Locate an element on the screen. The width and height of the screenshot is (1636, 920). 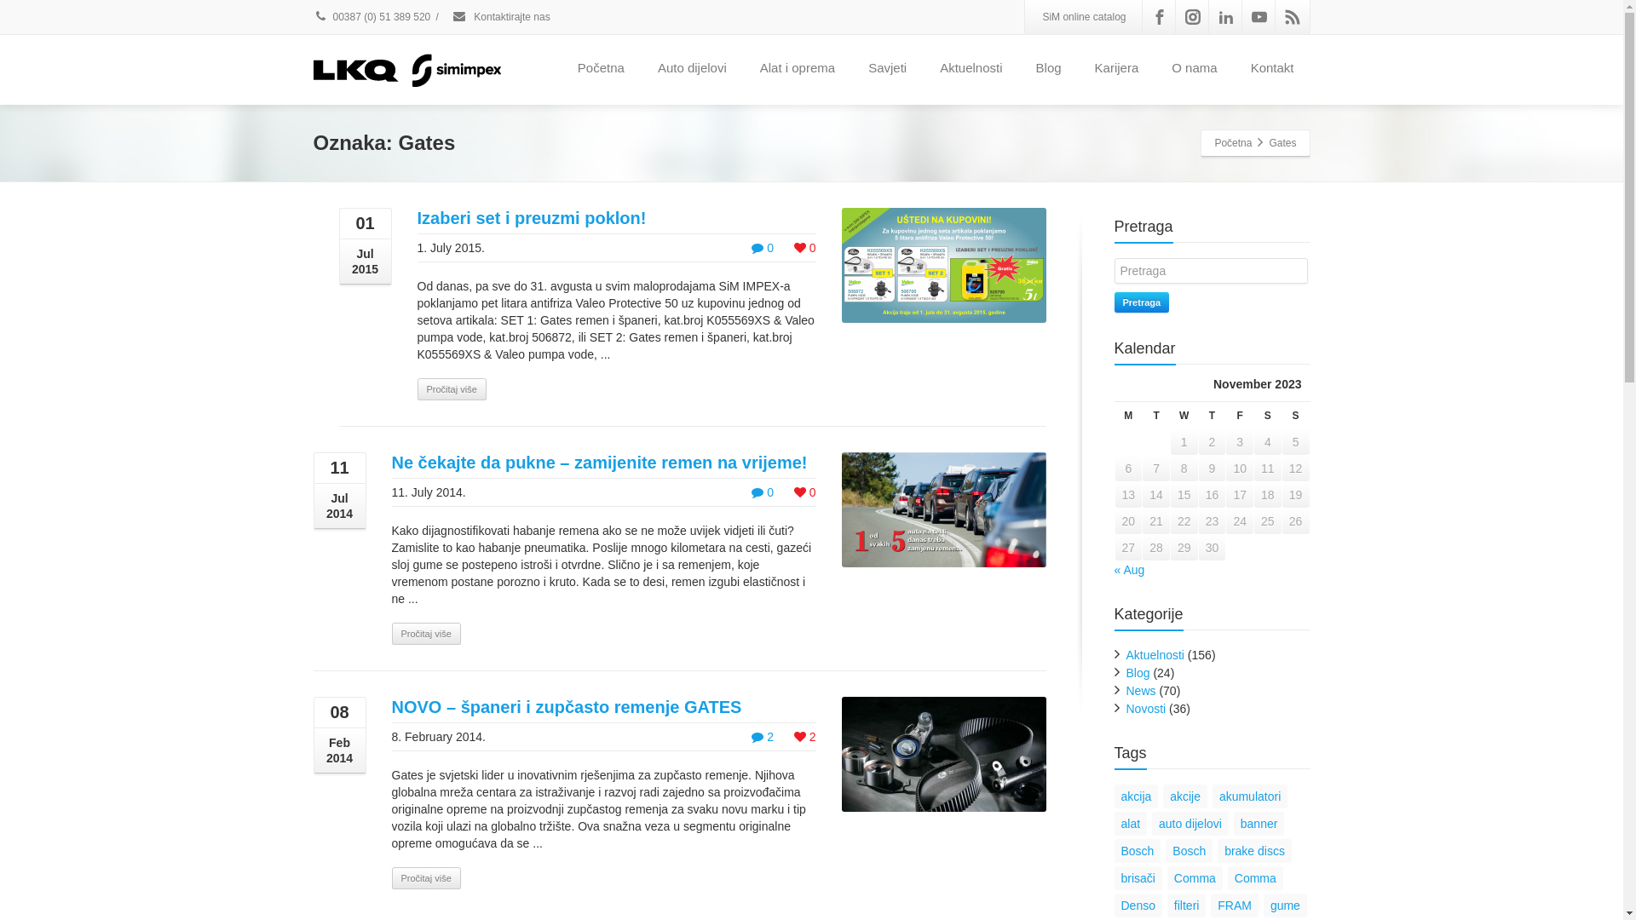
Blog is located at coordinates (1138, 673).